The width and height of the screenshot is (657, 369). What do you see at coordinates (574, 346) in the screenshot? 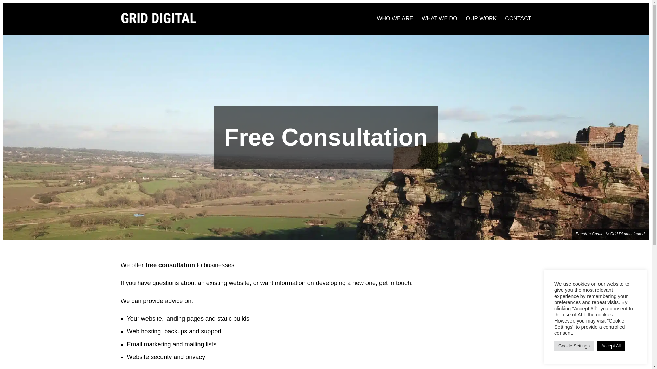
I see `Cookie Settings` at bounding box center [574, 346].